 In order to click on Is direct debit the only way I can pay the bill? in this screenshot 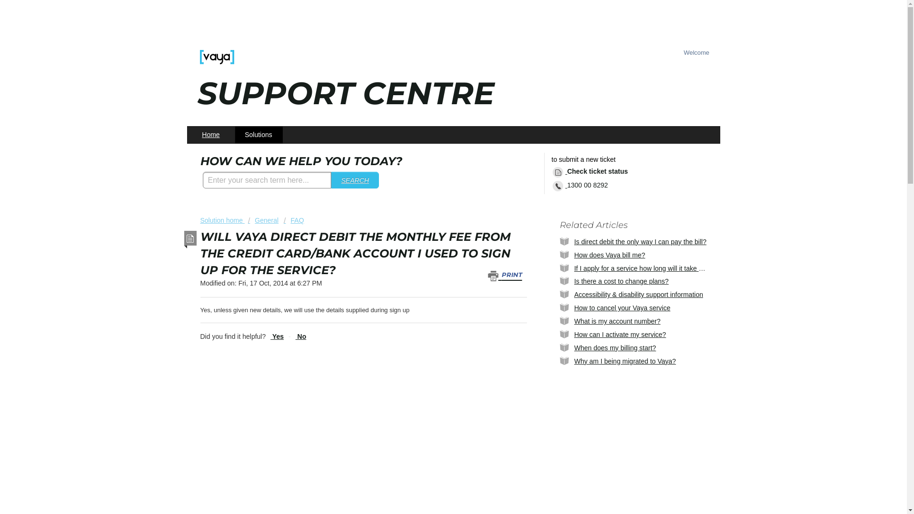, I will do `click(640, 242)`.